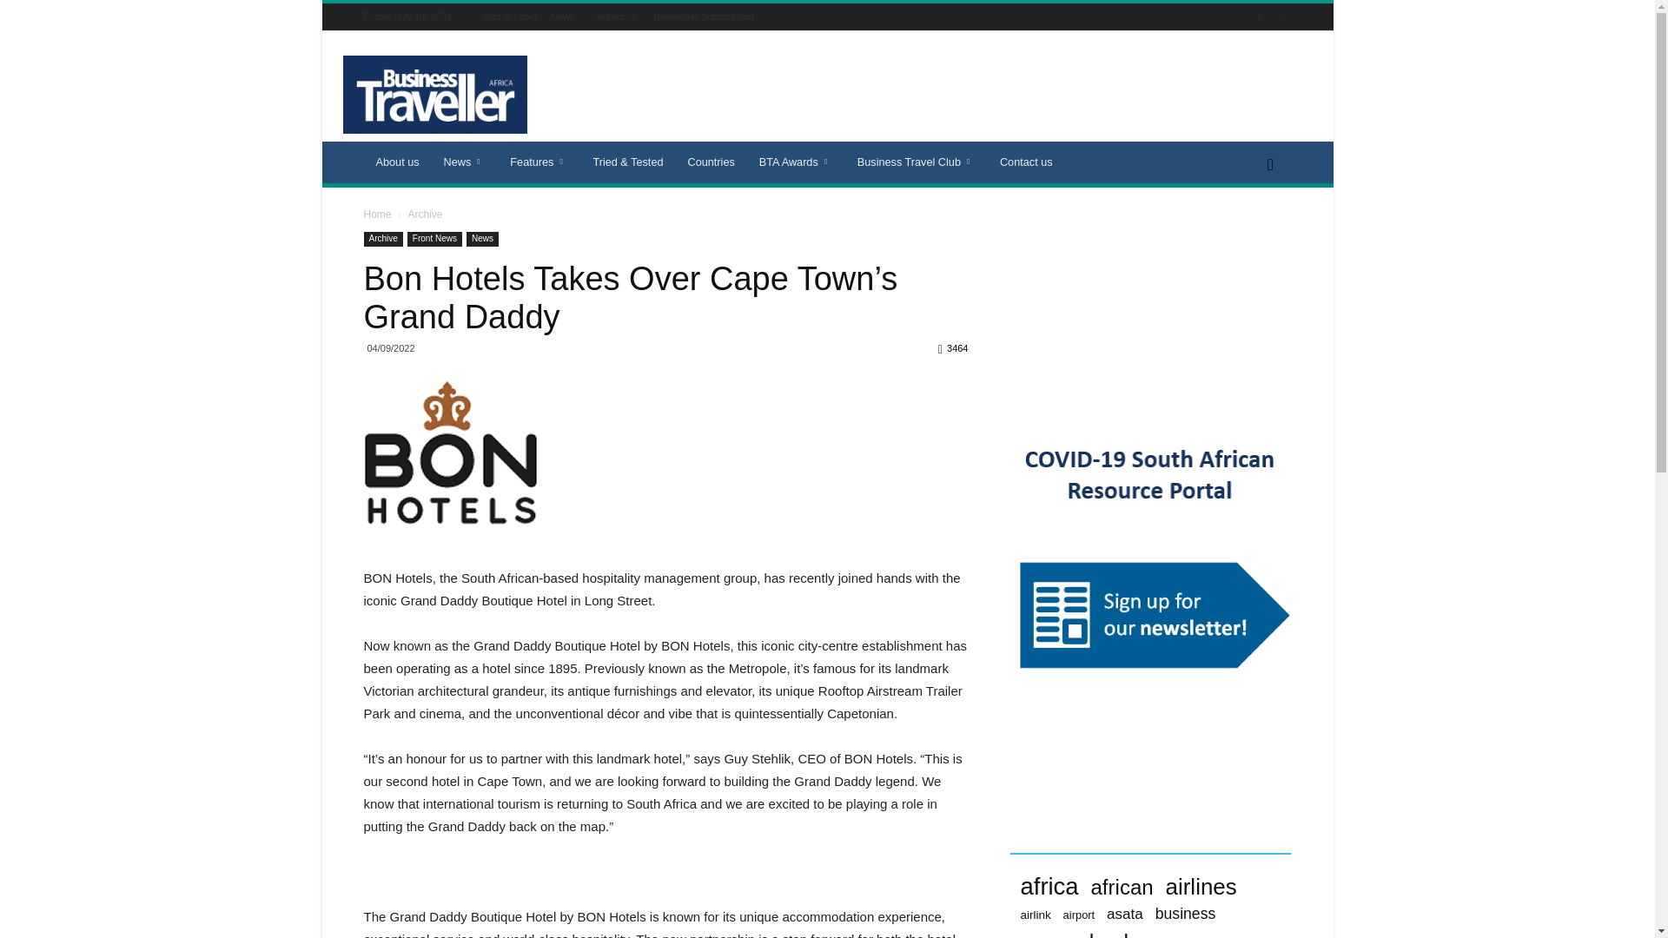 Image resolution: width=1668 pixels, height=938 pixels. Describe the element at coordinates (1281, 16) in the screenshot. I see `Twitter` at that location.